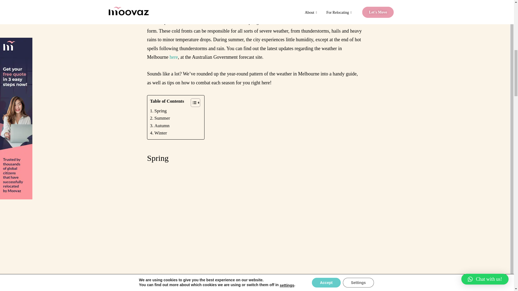 Image resolution: width=518 pixels, height=291 pixels. What do you see at coordinates (160, 126) in the screenshot?
I see `Autumn ` at bounding box center [160, 126].